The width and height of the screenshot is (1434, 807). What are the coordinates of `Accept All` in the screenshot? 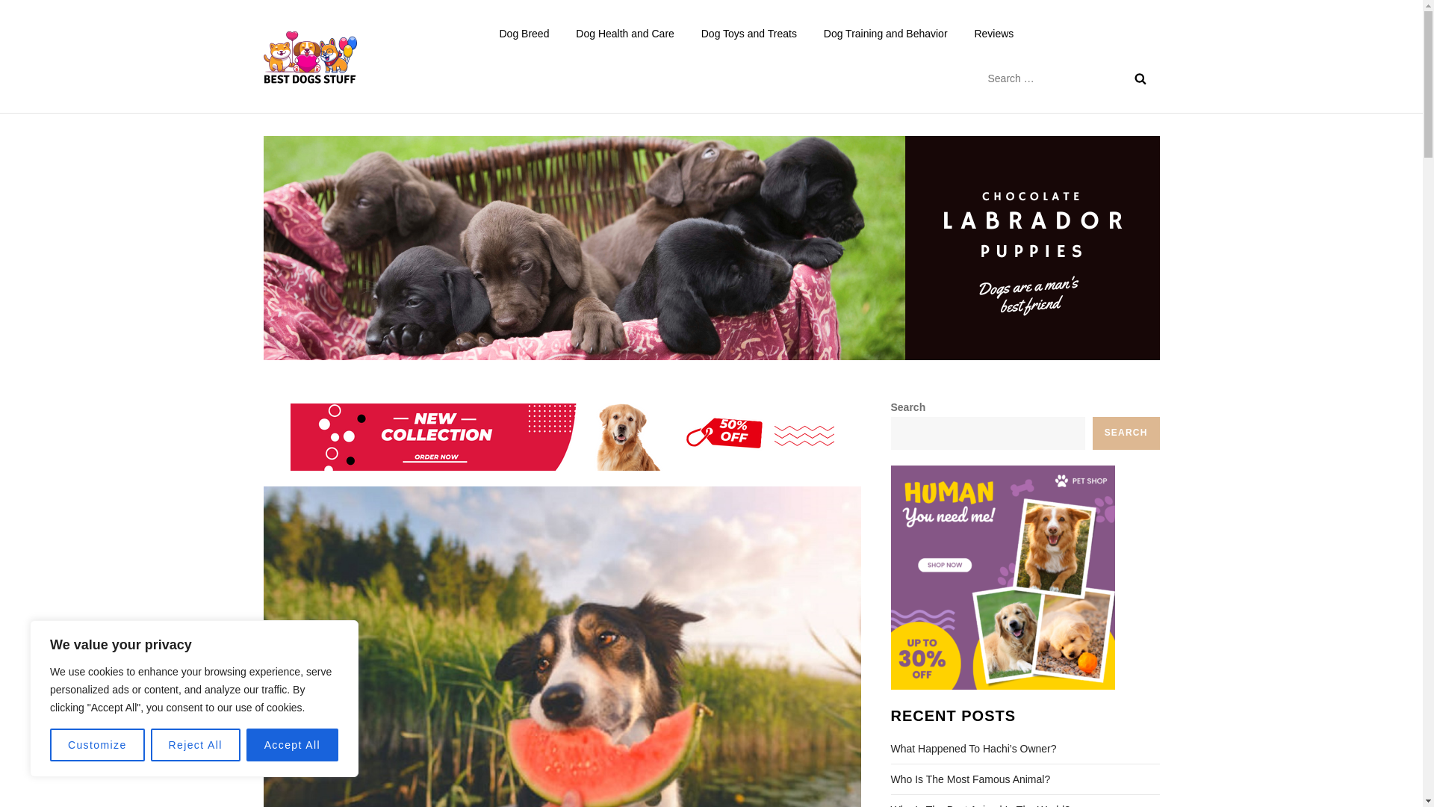 It's located at (293, 745).